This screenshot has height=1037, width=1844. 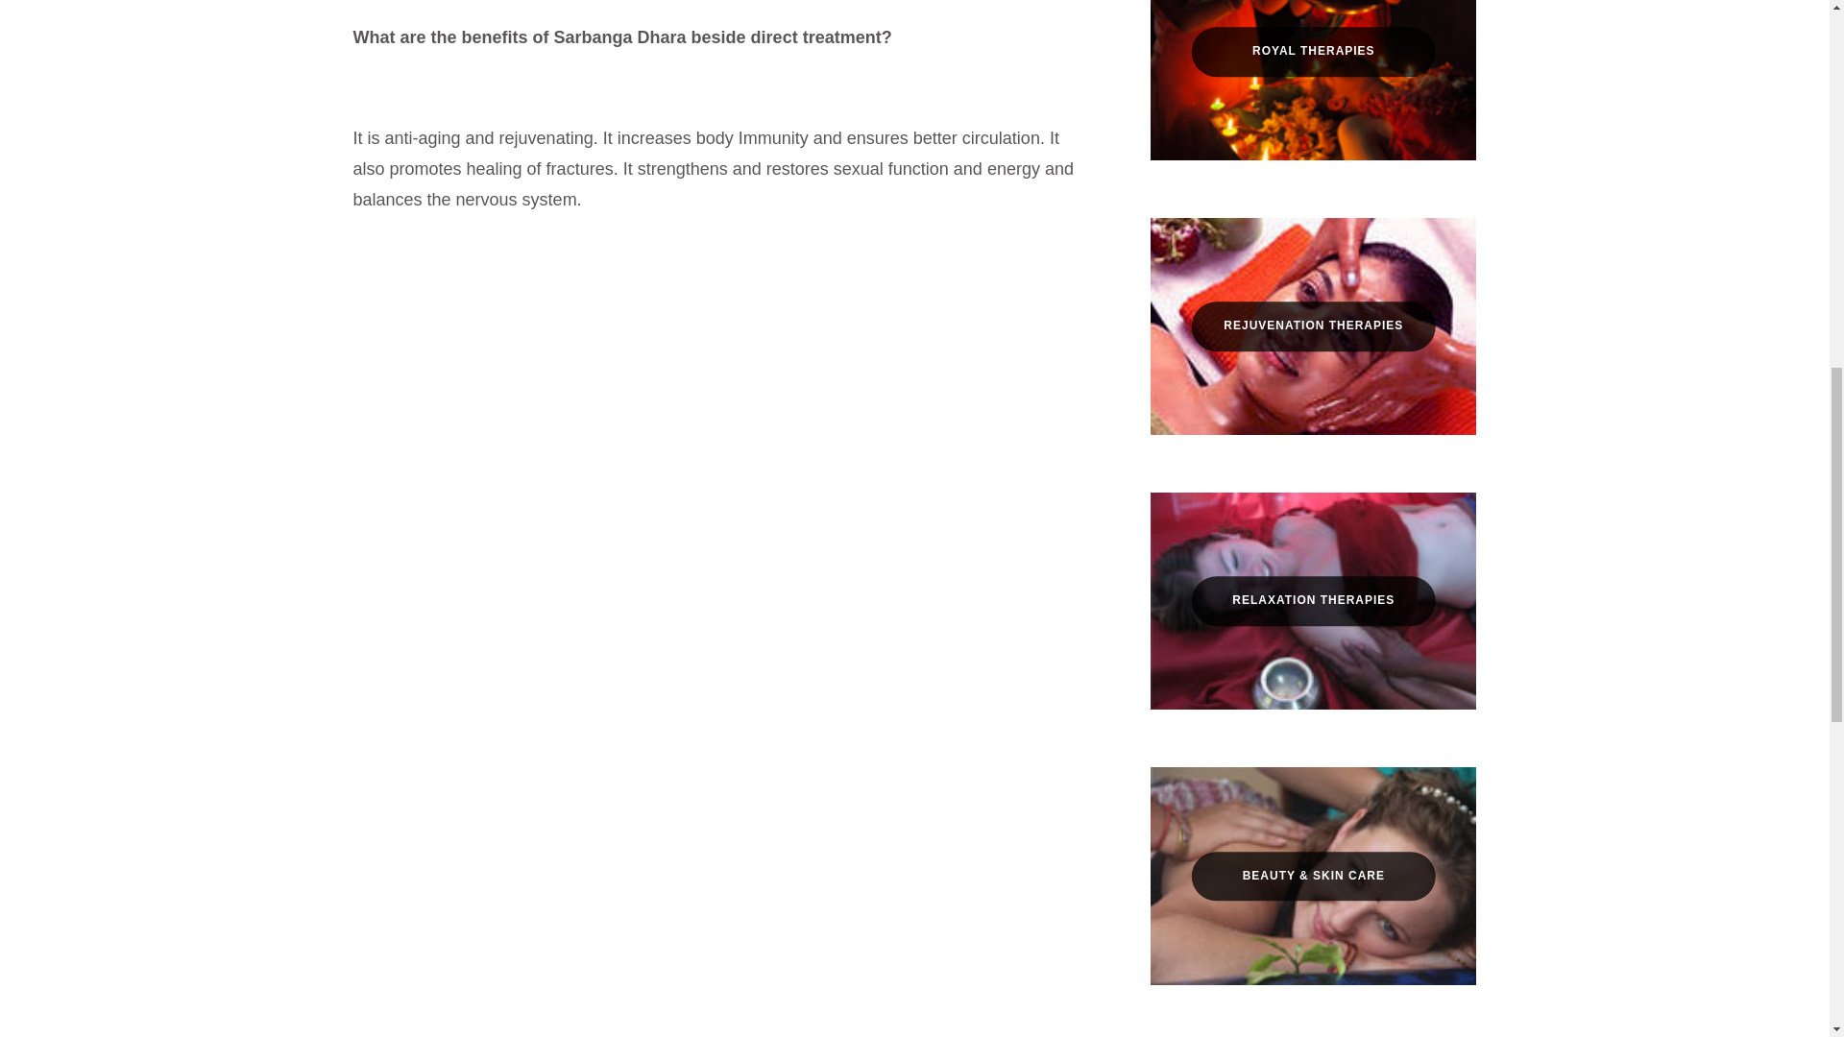 I want to click on REJUVENATION THERAPIES, so click(x=1314, y=326).